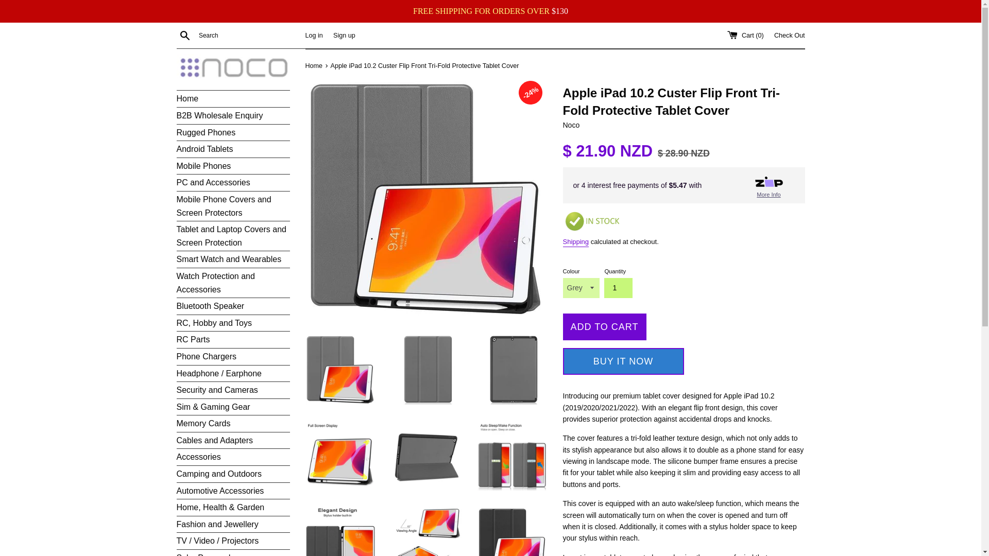 The height and width of the screenshot is (556, 989). What do you see at coordinates (233, 133) in the screenshot?
I see `Rugged Phones` at bounding box center [233, 133].